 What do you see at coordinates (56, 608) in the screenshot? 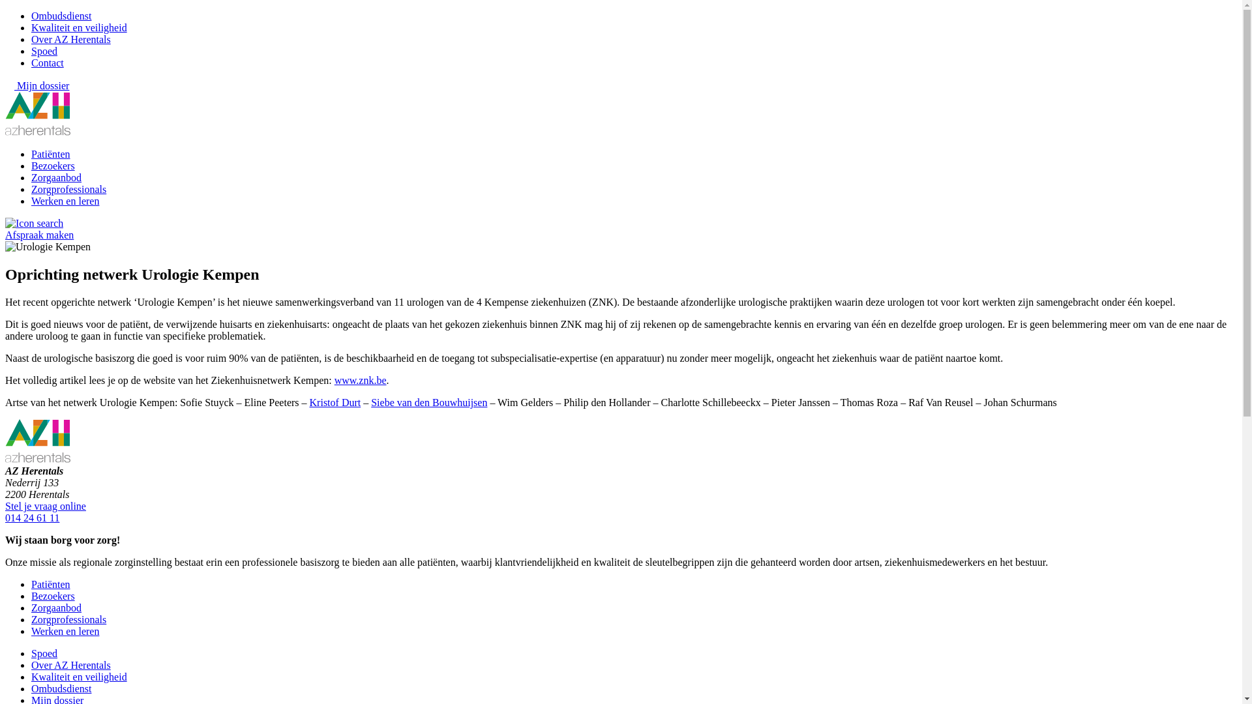
I see `Zorgaanbod` at bounding box center [56, 608].